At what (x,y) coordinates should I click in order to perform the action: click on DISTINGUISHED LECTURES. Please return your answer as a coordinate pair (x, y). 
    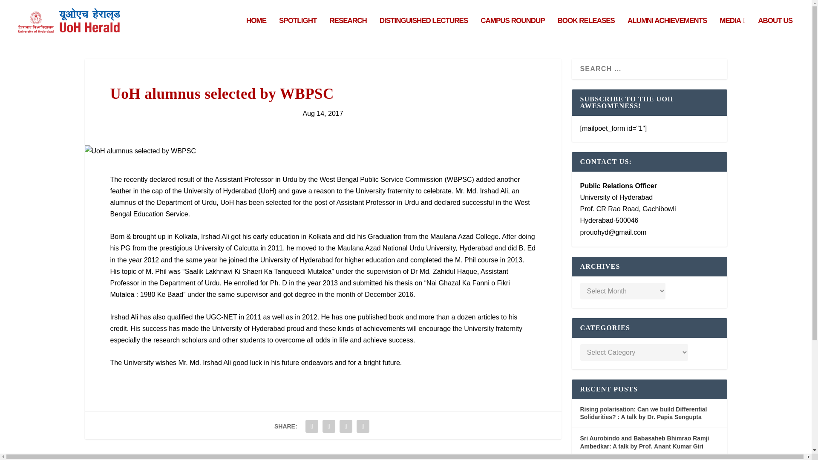
    Looking at the image, I should click on (423, 30).